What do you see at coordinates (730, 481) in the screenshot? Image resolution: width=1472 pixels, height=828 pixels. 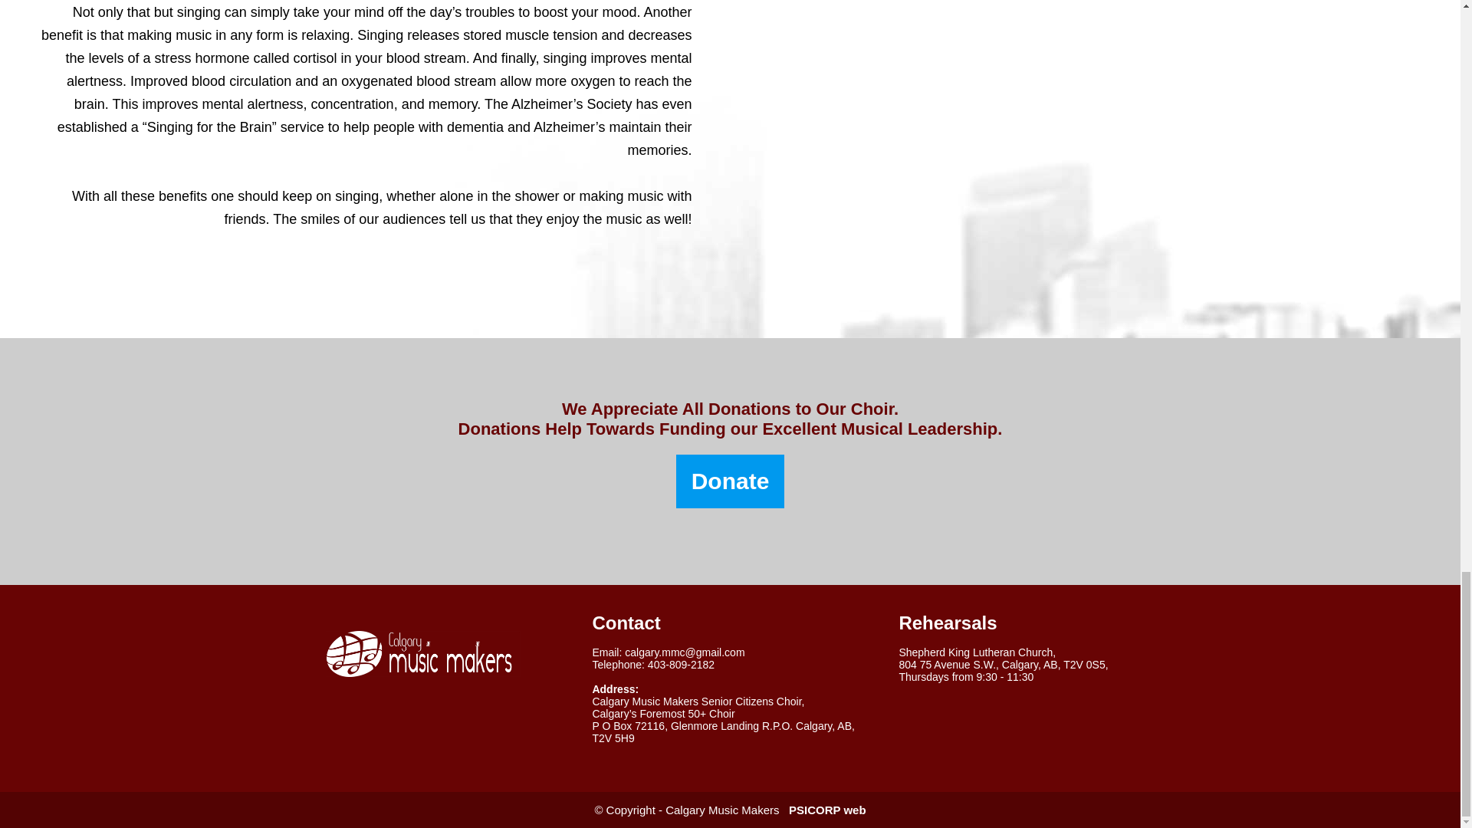 I see `Donate` at bounding box center [730, 481].